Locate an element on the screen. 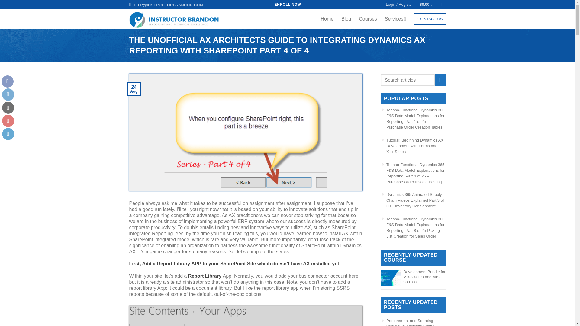 The width and height of the screenshot is (580, 326). Email to a Friend is located at coordinates (8, 107).